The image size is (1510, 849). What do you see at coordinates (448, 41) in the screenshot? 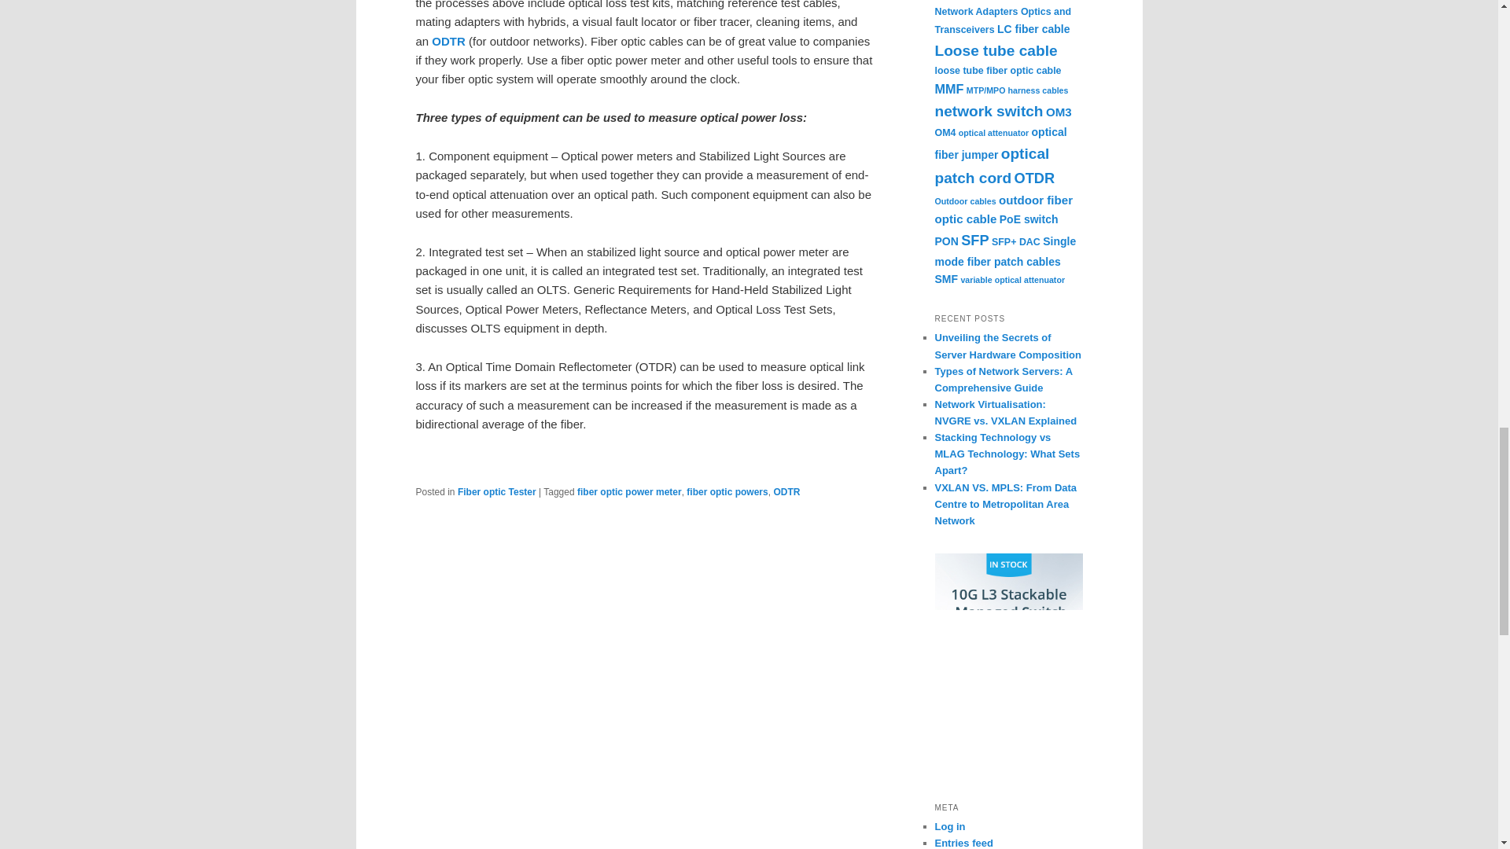
I see `ODTR` at bounding box center [448, 41].